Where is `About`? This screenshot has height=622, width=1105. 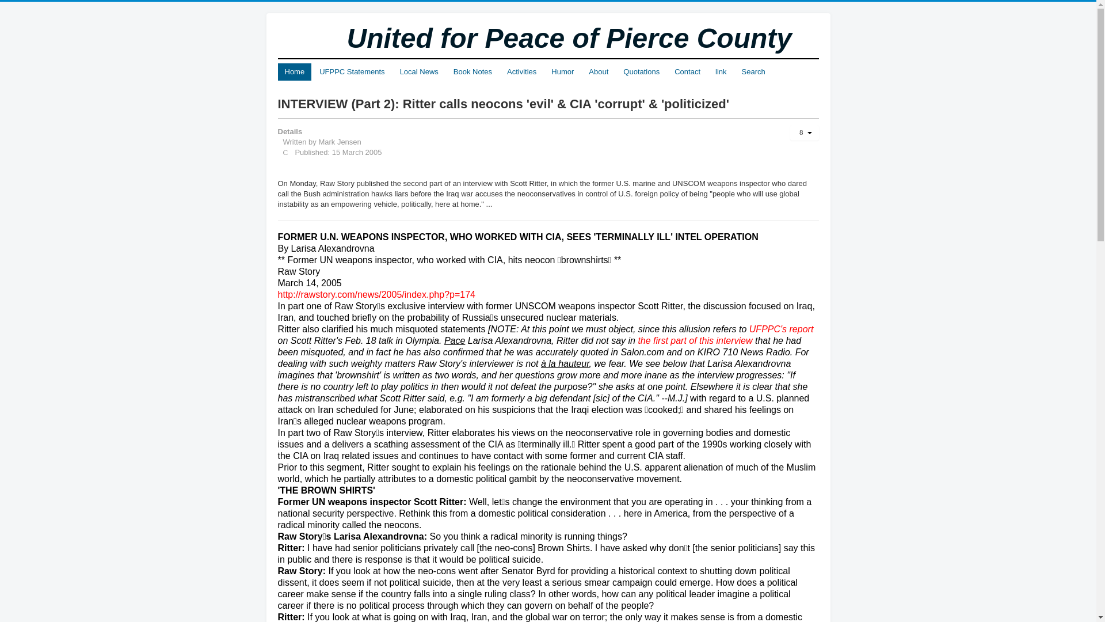
About is located at coordinates (599, 72).